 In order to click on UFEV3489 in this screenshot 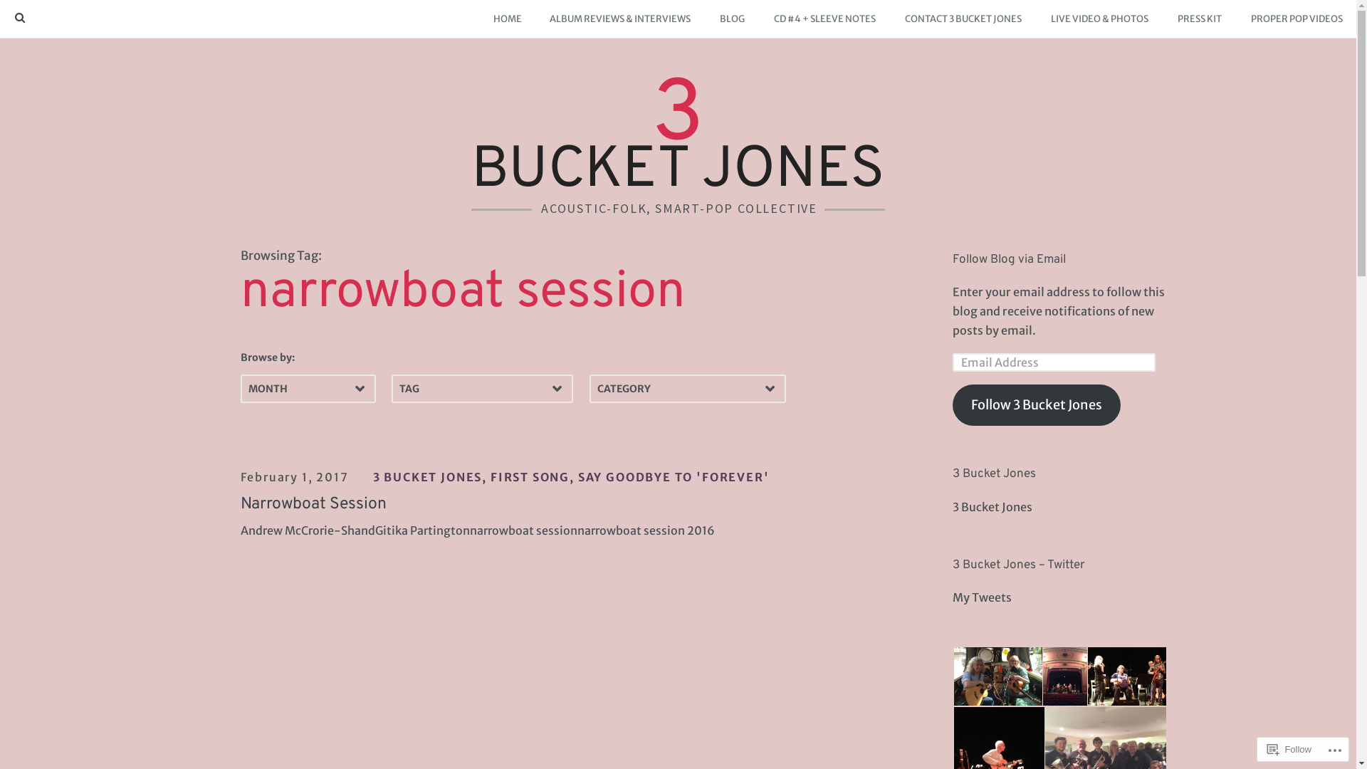, I will do `click(1064, 676)`.